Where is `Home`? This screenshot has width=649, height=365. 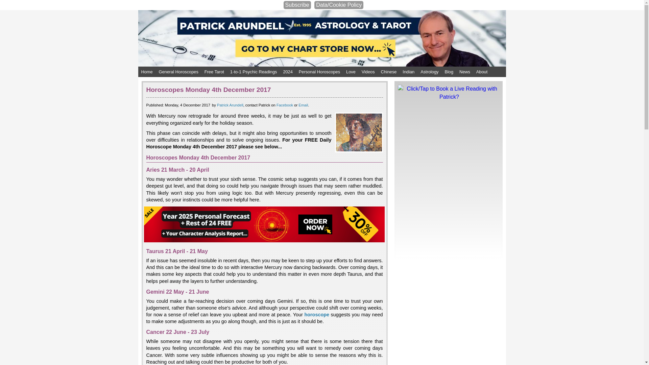 Home is located at coordinates (147, 72).